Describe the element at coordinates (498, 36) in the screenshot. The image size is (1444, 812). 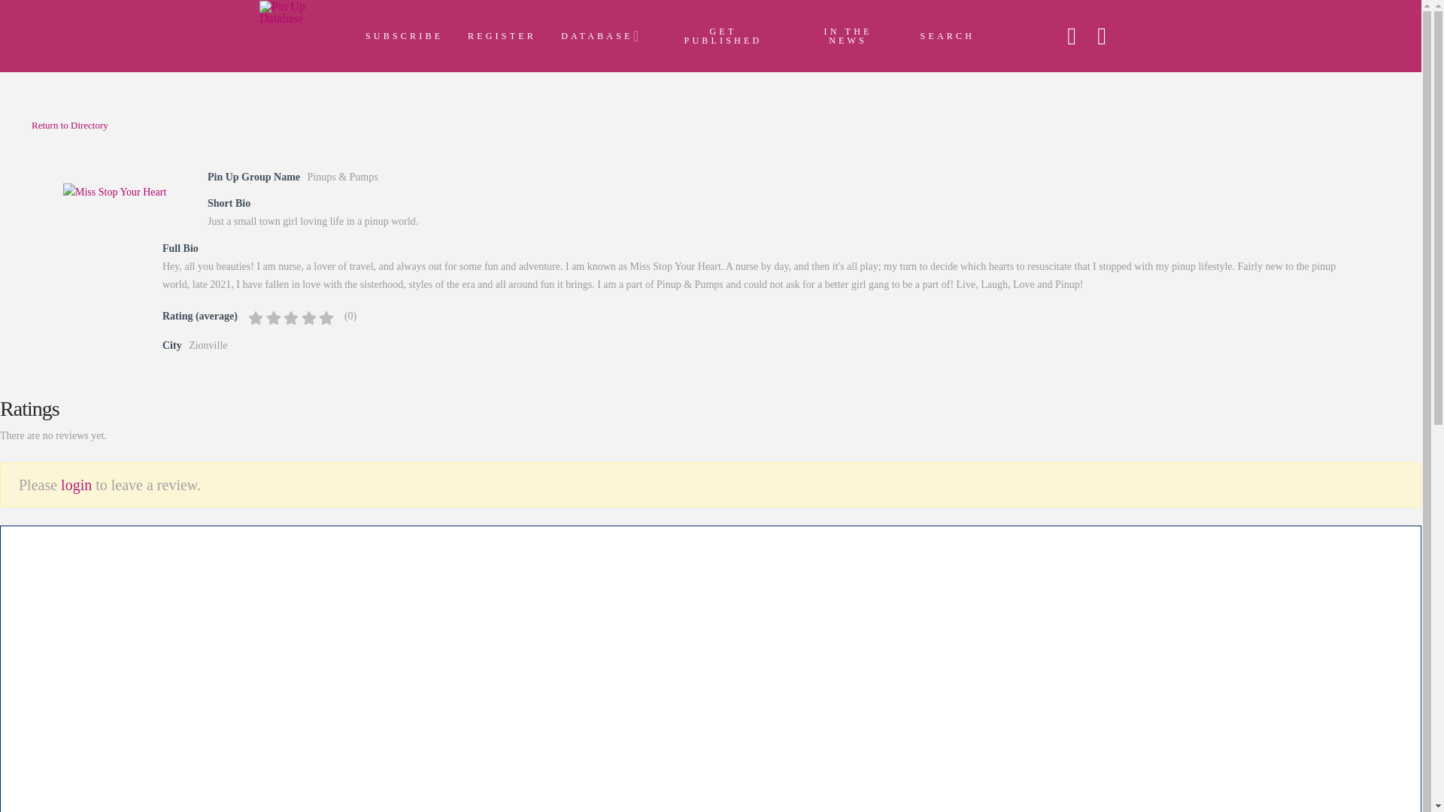
I see `REGISTER` at that location.